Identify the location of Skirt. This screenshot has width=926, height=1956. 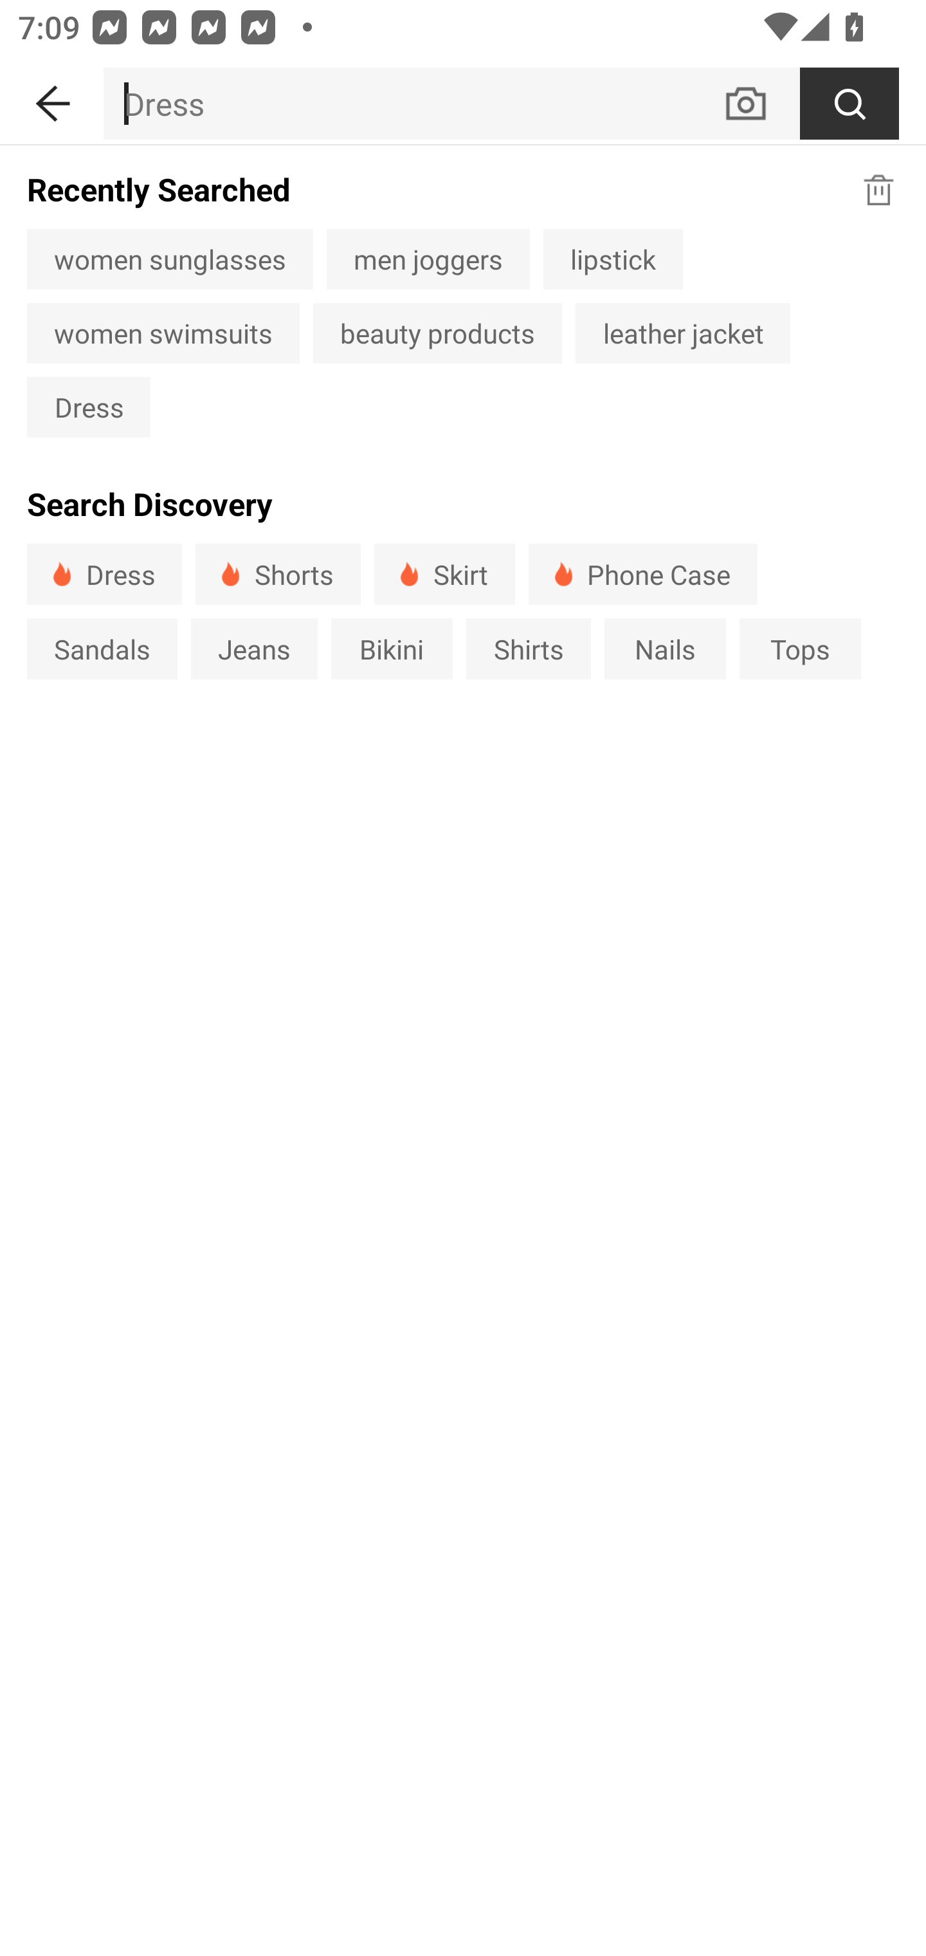
(444, 574).